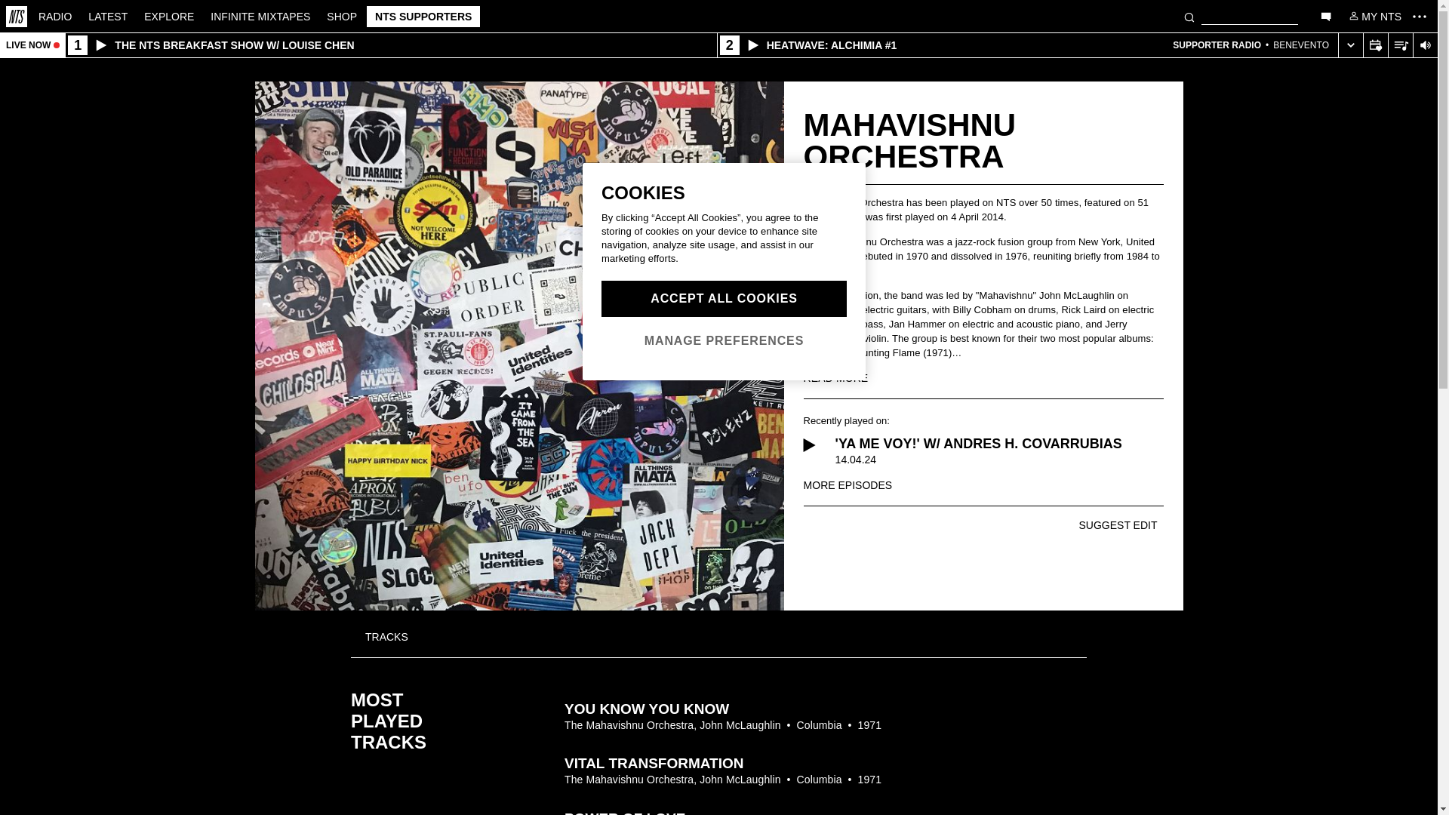 The height and width of the screenshot is (815, 1449). What do you see at coordinates (260, 15) in the screenshot?
I see `INFINITE MIXTAPES` at bounding box center [260, 15].